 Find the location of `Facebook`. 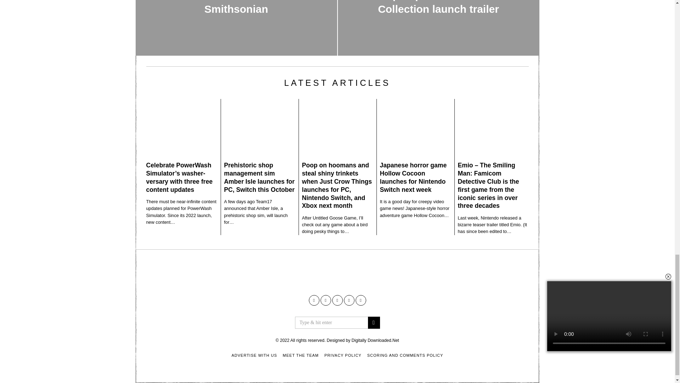

Facebook is located at coordinates (314, 300).